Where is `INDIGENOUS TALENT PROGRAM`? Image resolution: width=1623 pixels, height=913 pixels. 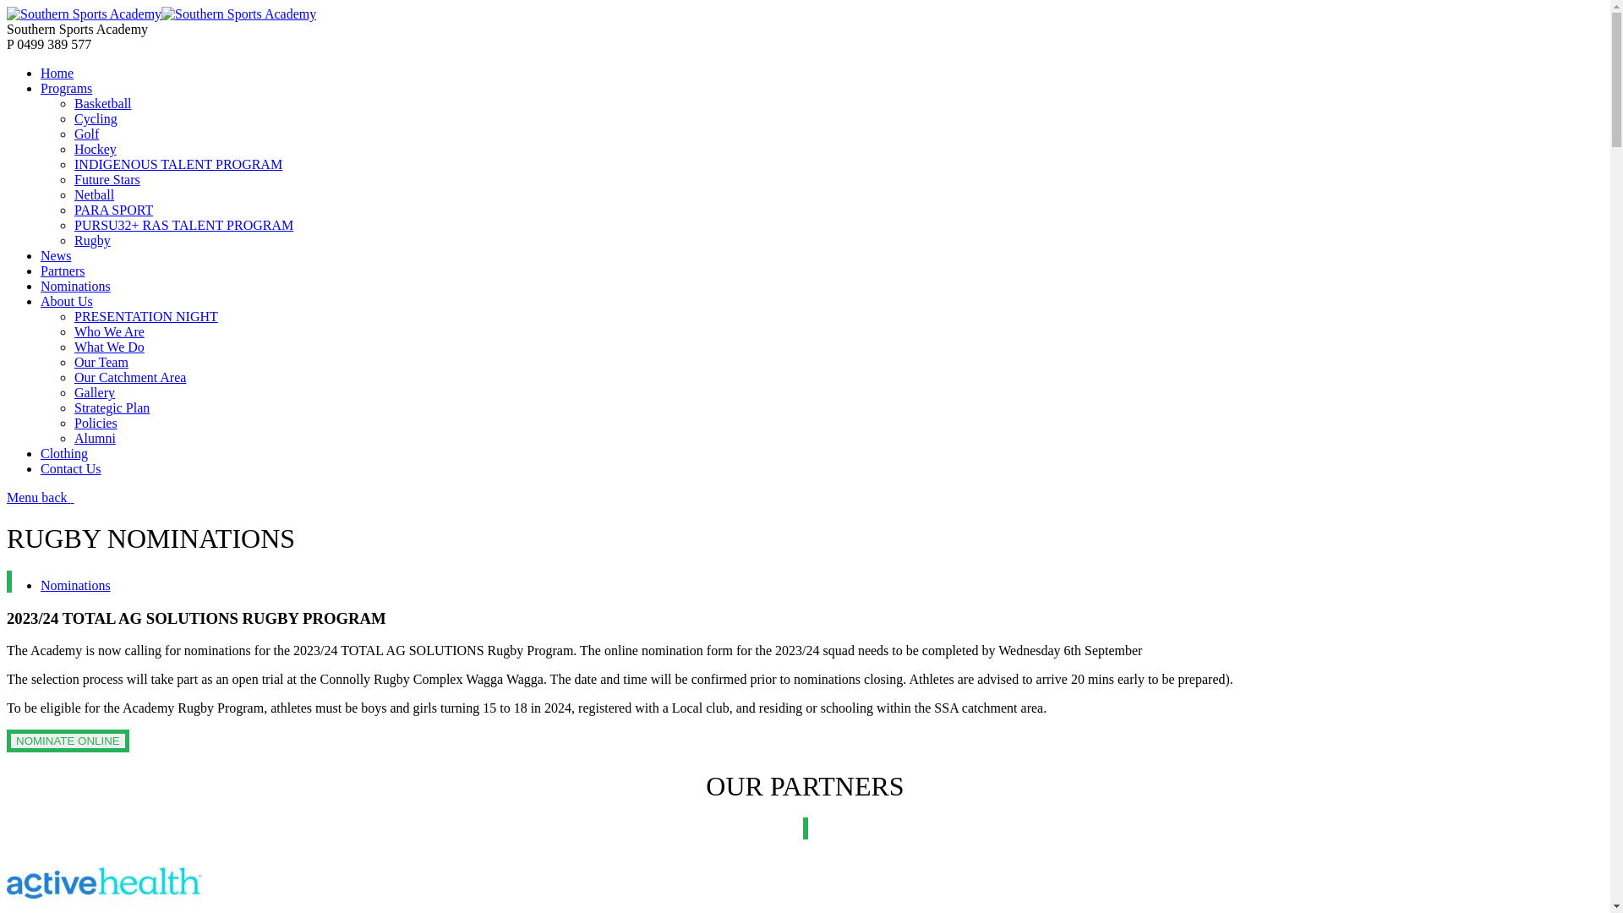 INDIGENOUS TALENT PROGRAM is located at coordinates (178, 164).